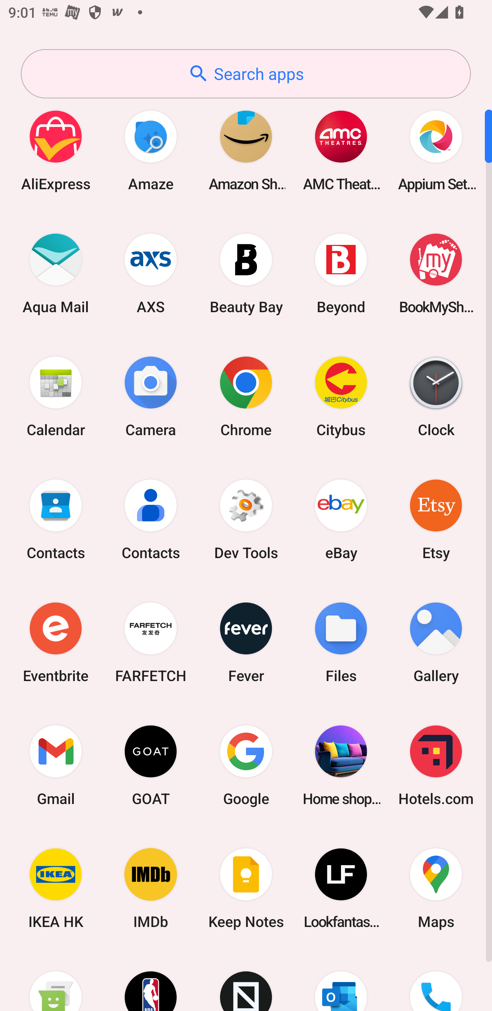 This screenshot has width=492, height=1011. What do you see at coordinates (56, 396) in the screenshot?
I see `Calendar` at bounding box center [56, 396].